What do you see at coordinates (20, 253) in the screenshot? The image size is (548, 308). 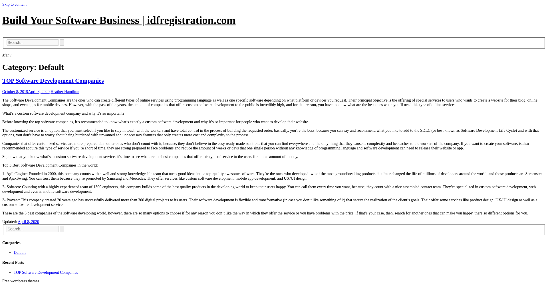 I see `Default` at bounding box center [20, 253].